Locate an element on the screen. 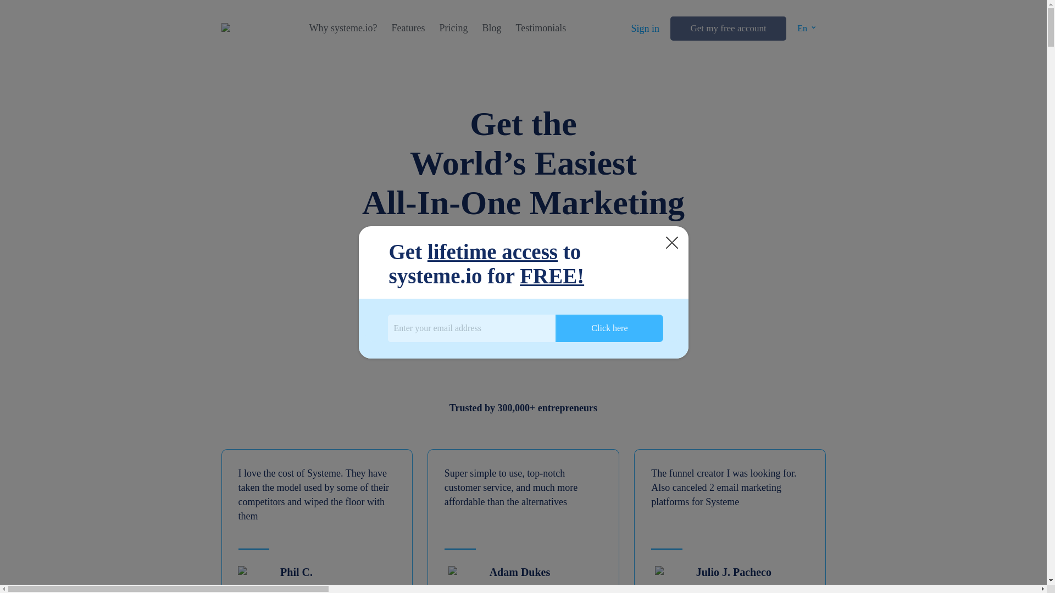  Sign in is located at coordinates (645, 29).